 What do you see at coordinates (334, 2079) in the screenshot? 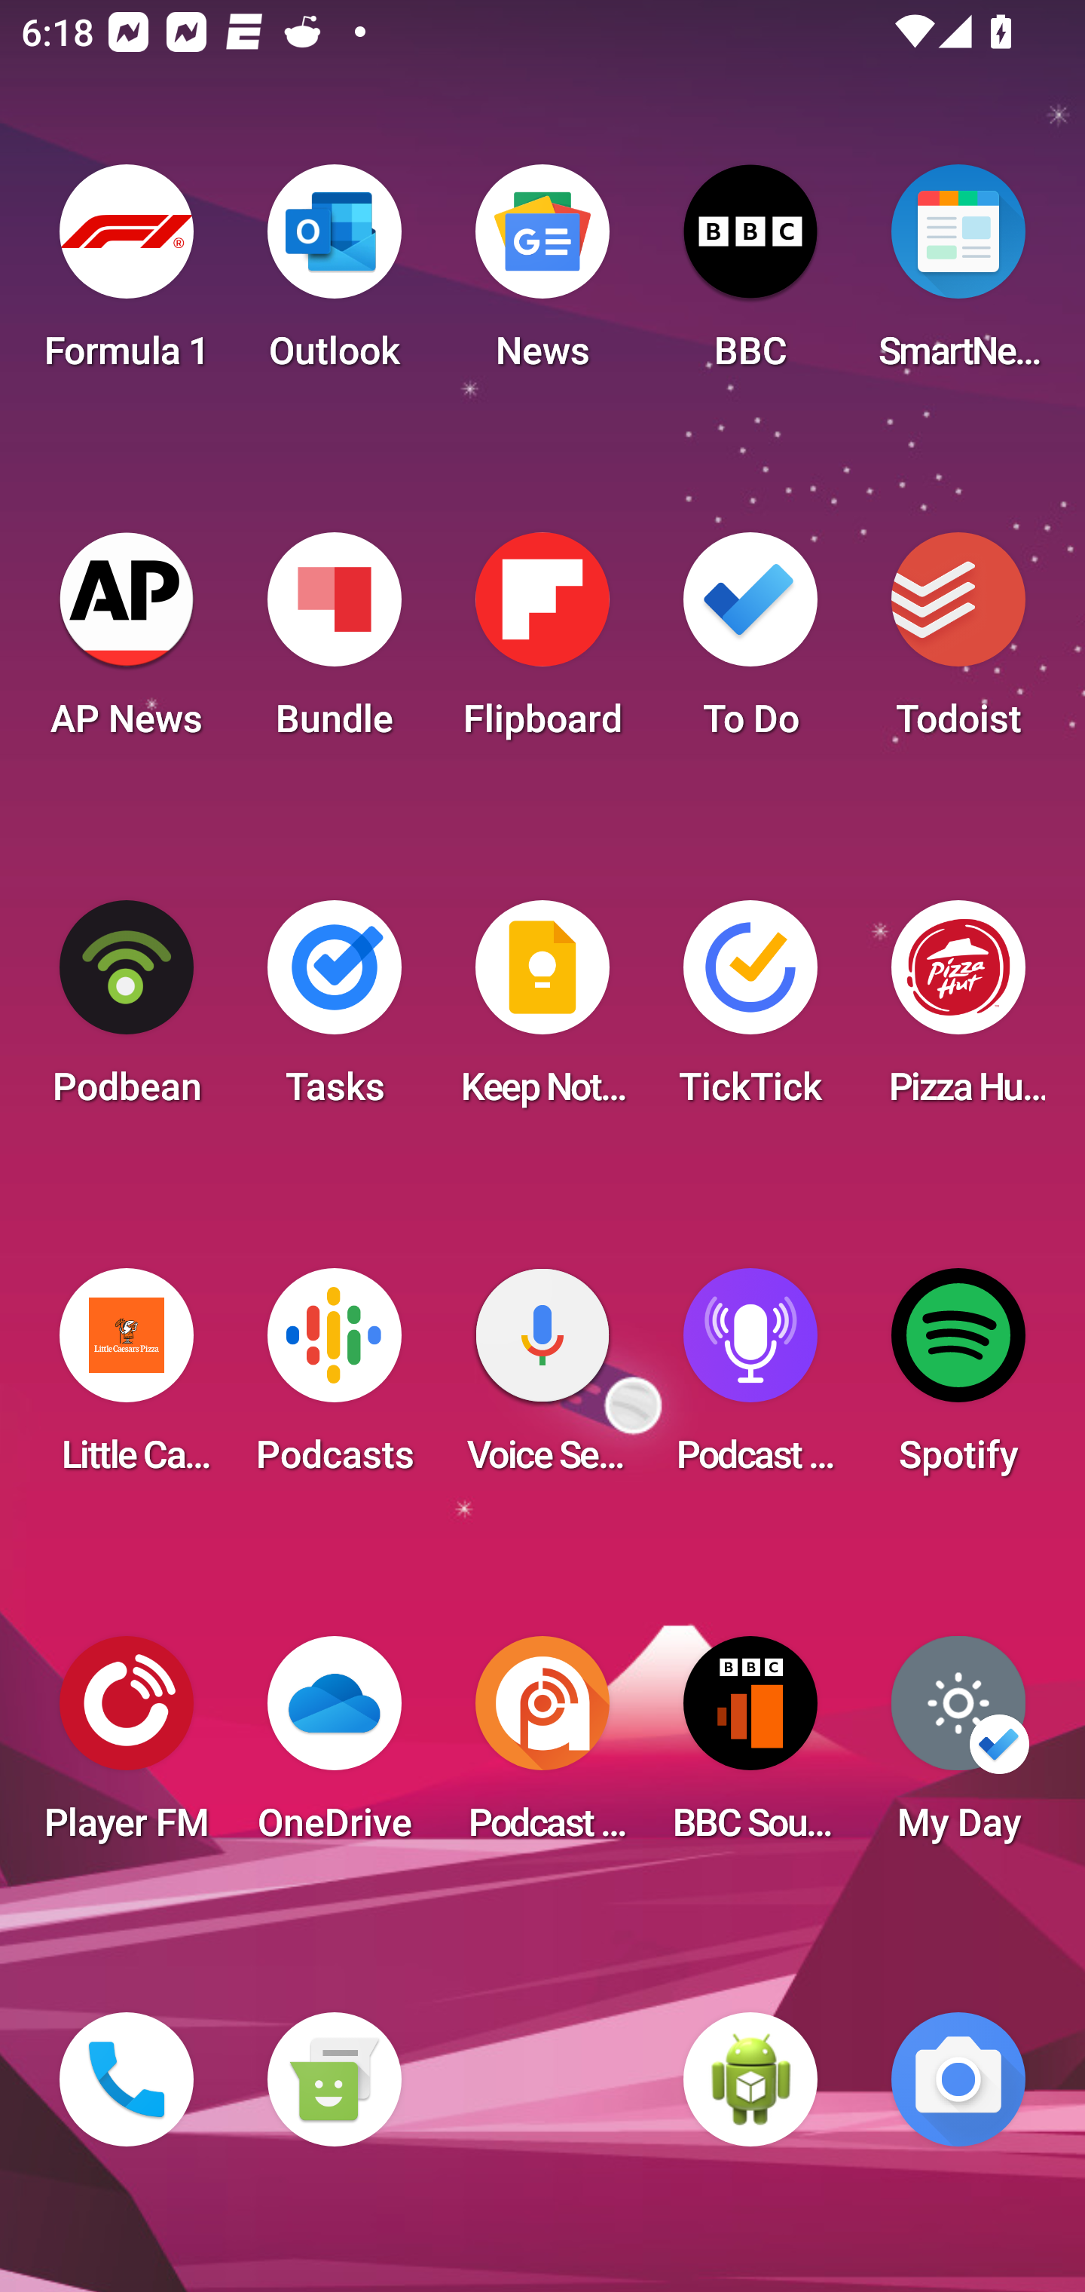
I see `Messaging` at bounding box center [334, 2079].